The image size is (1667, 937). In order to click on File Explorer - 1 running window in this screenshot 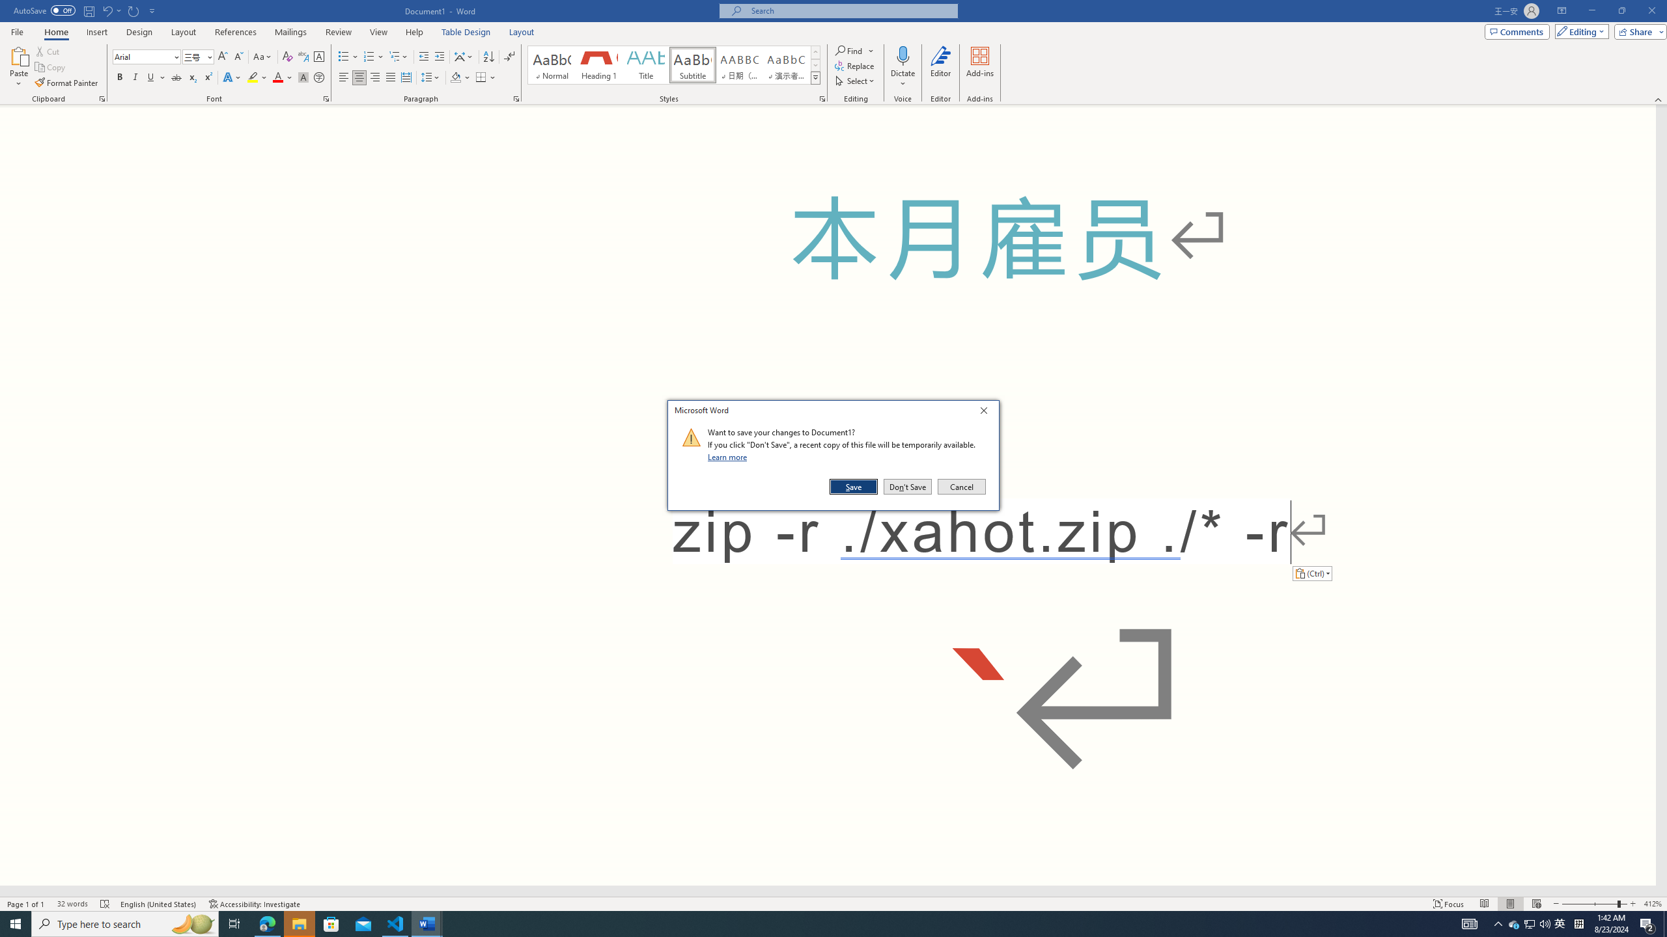, I will do `click(299, 924)`.